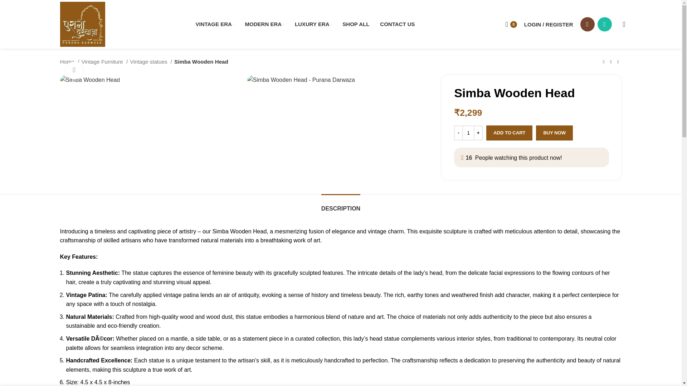 This screenshot has width=687, height=386. I want to click on VINTAGE ERA, so click(215, 24).